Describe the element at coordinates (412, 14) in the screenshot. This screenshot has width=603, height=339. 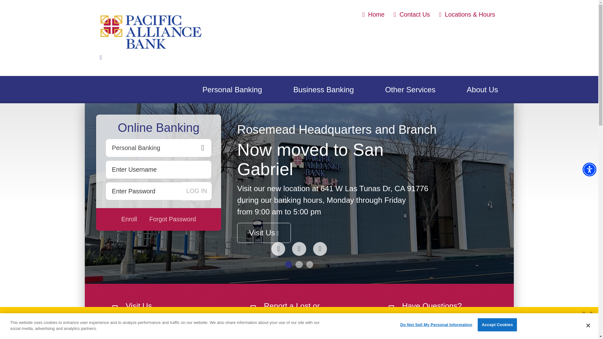
I see `Contact Us` at that location.